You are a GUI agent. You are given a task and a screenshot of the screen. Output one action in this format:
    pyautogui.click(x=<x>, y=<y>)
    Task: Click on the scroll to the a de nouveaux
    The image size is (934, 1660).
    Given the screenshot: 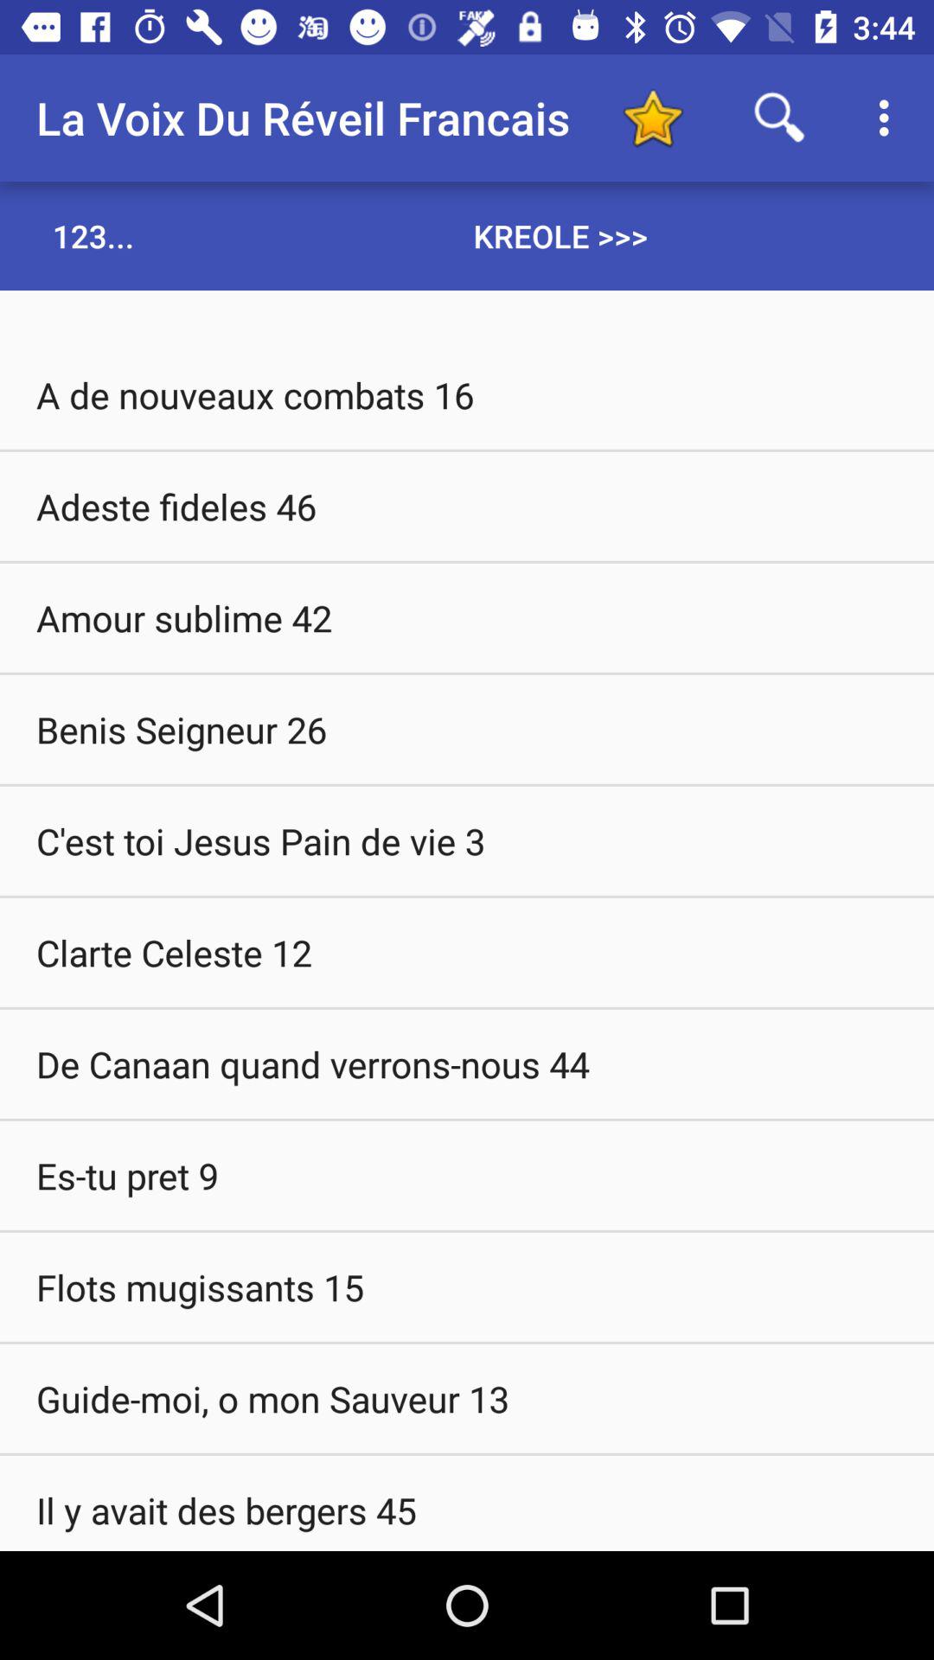 What is the action you would take?
    pyautogui.click(x=467, y=394)
    